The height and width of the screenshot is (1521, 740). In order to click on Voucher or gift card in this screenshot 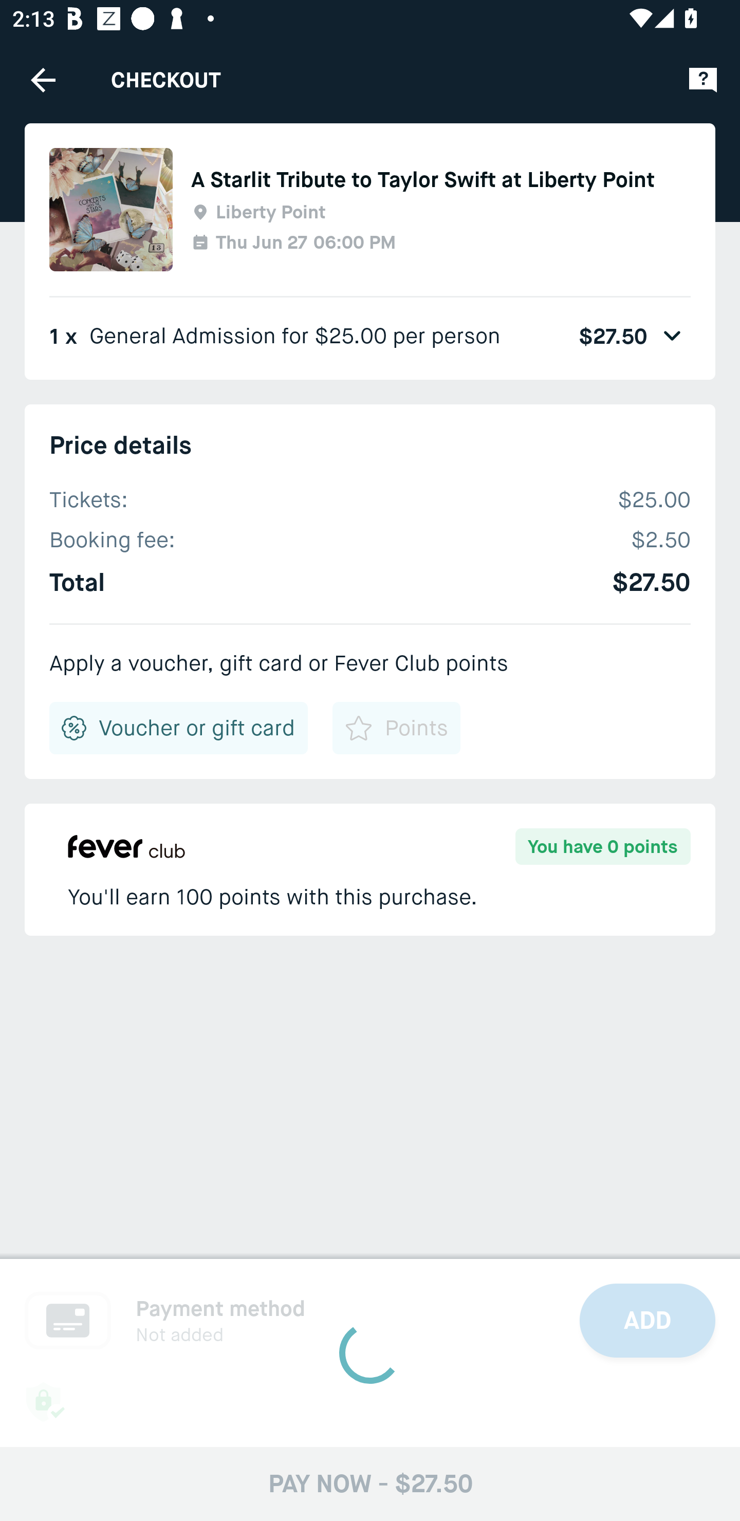, I will do `click(179, 728)`.